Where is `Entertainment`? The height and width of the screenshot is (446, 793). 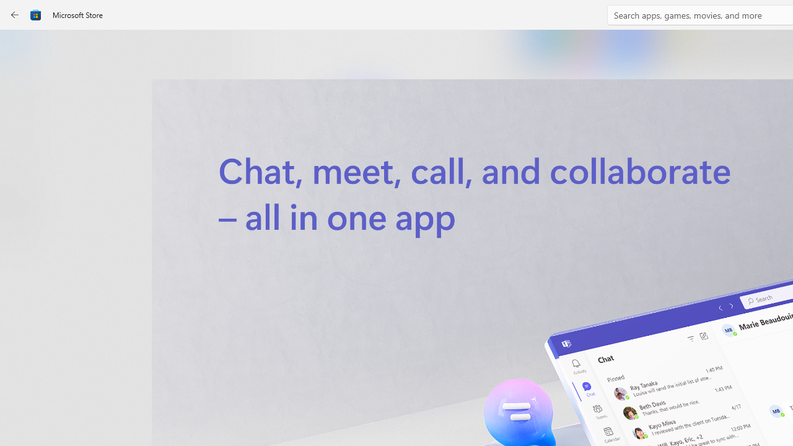 Entertainment is located at coordinates (22, 203).